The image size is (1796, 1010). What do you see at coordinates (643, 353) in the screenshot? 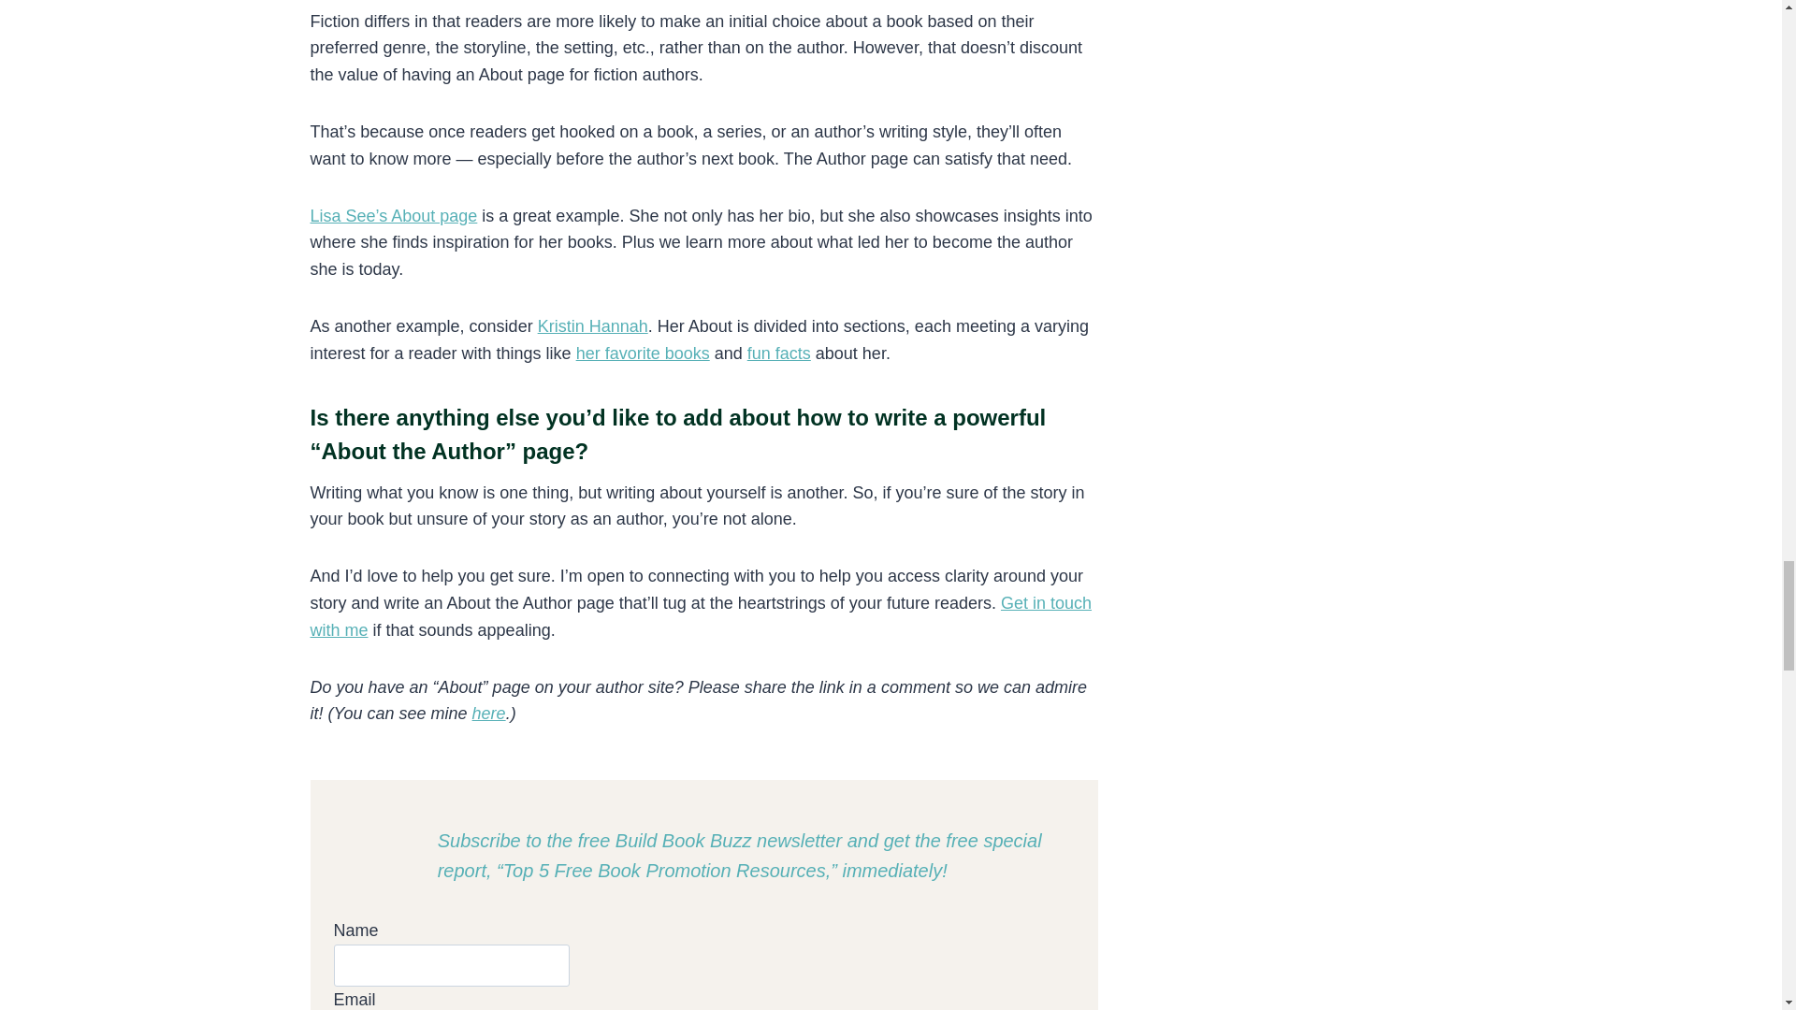
I see `her favorite books` at bounding box center [643, 353].